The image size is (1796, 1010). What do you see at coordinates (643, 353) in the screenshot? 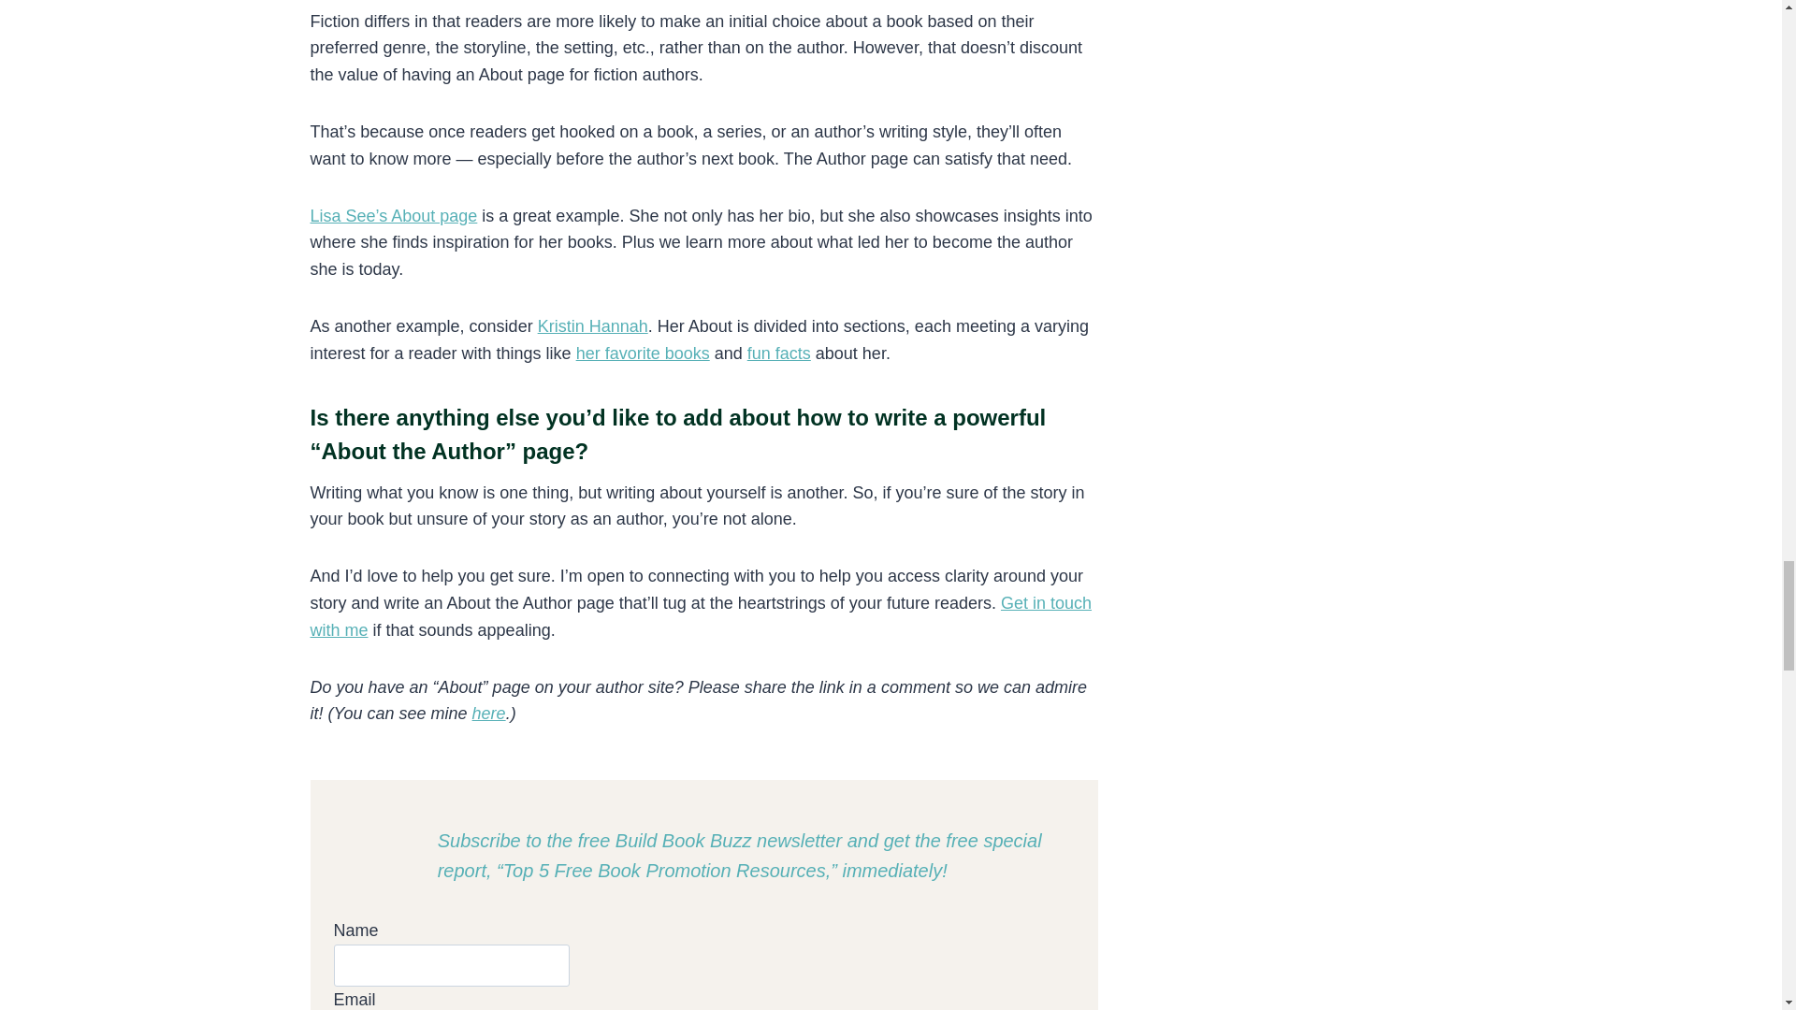
I see `her favorite books` at bounding box center [643, 353].